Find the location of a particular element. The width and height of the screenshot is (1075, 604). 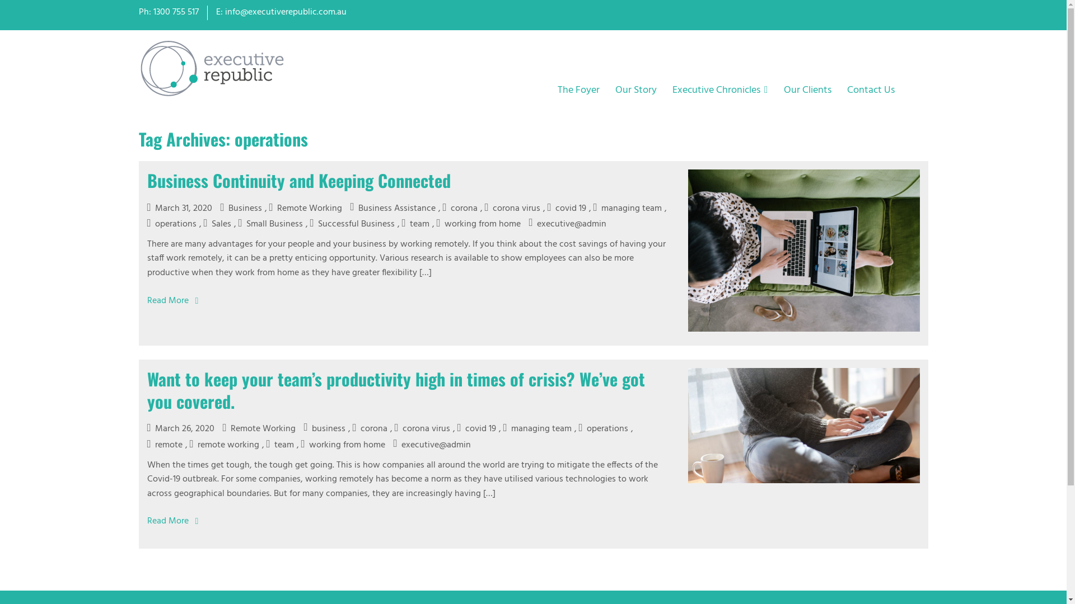

Successful Business is located at coordinates (353, 224).